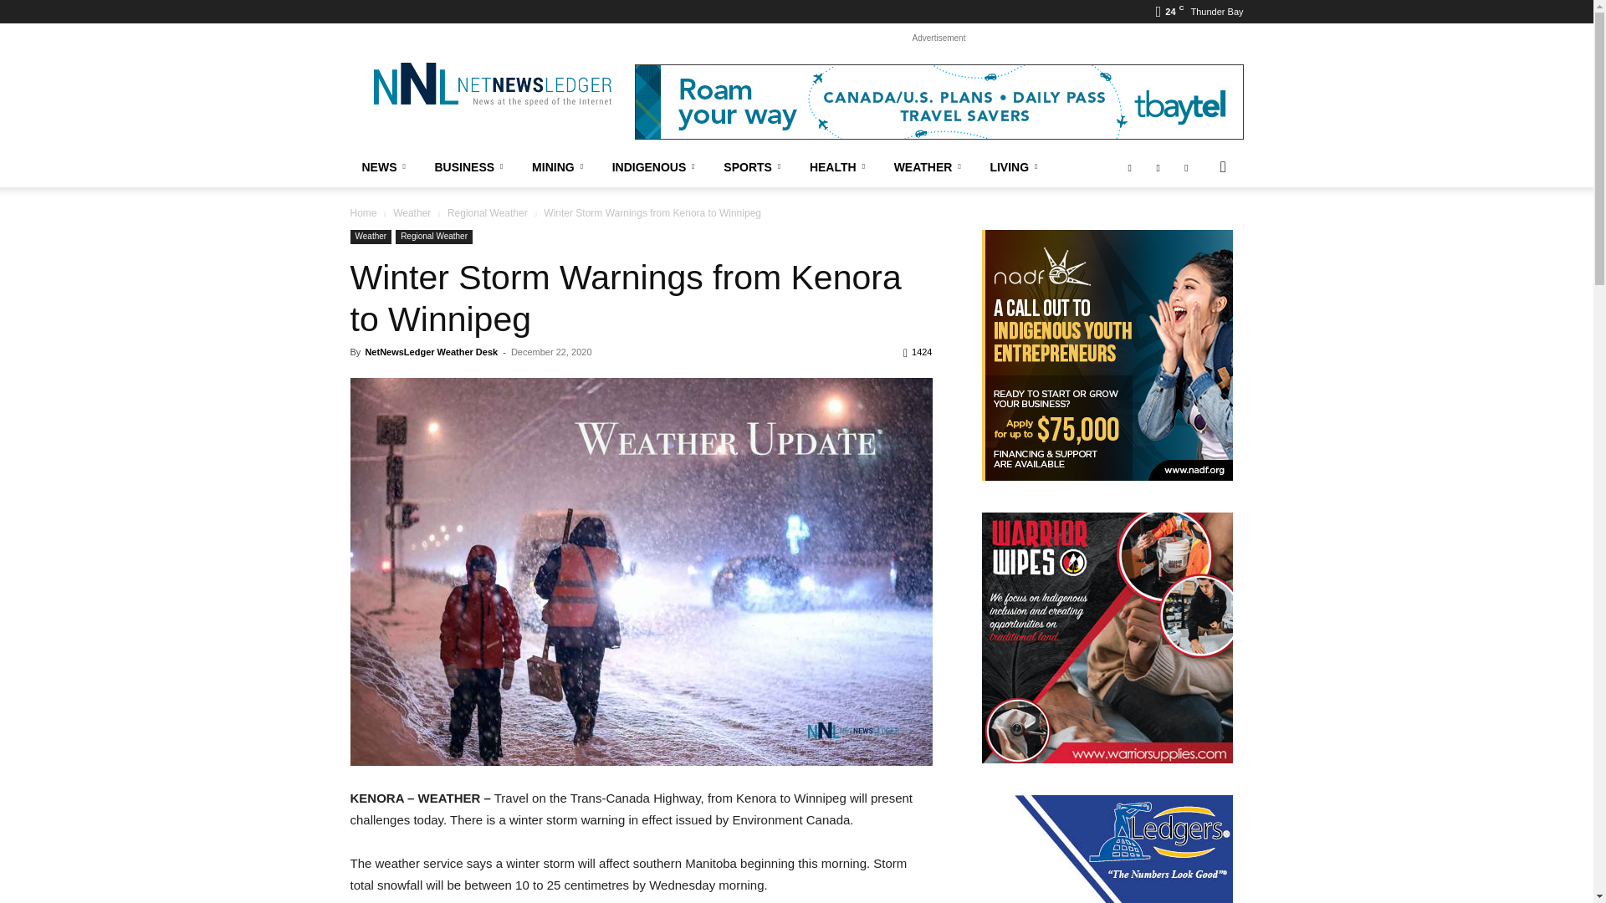  Describe the element at coordinates (1186, 167) in the screenshot. I see `Youtube` at that location.